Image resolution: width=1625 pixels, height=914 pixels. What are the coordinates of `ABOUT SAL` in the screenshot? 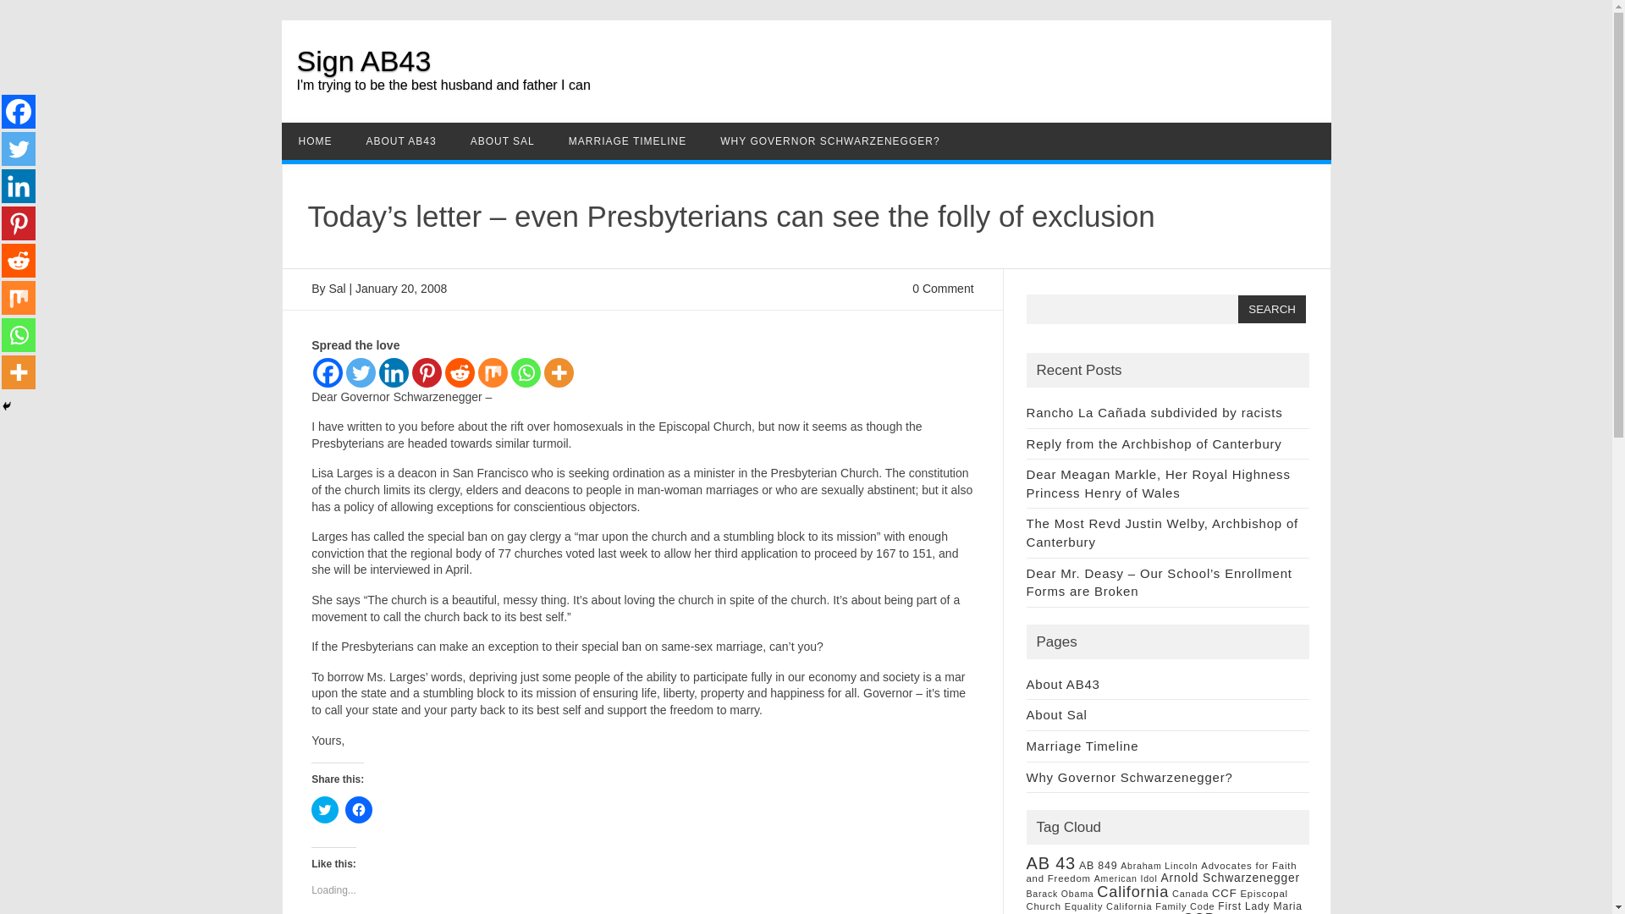 It's located at (503, 140).